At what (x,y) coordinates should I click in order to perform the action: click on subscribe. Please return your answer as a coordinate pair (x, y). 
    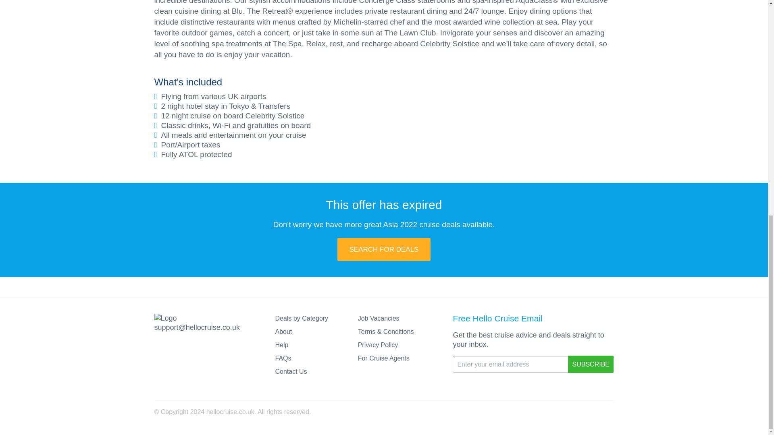
    Looking at the image, I should click on (591, 364).